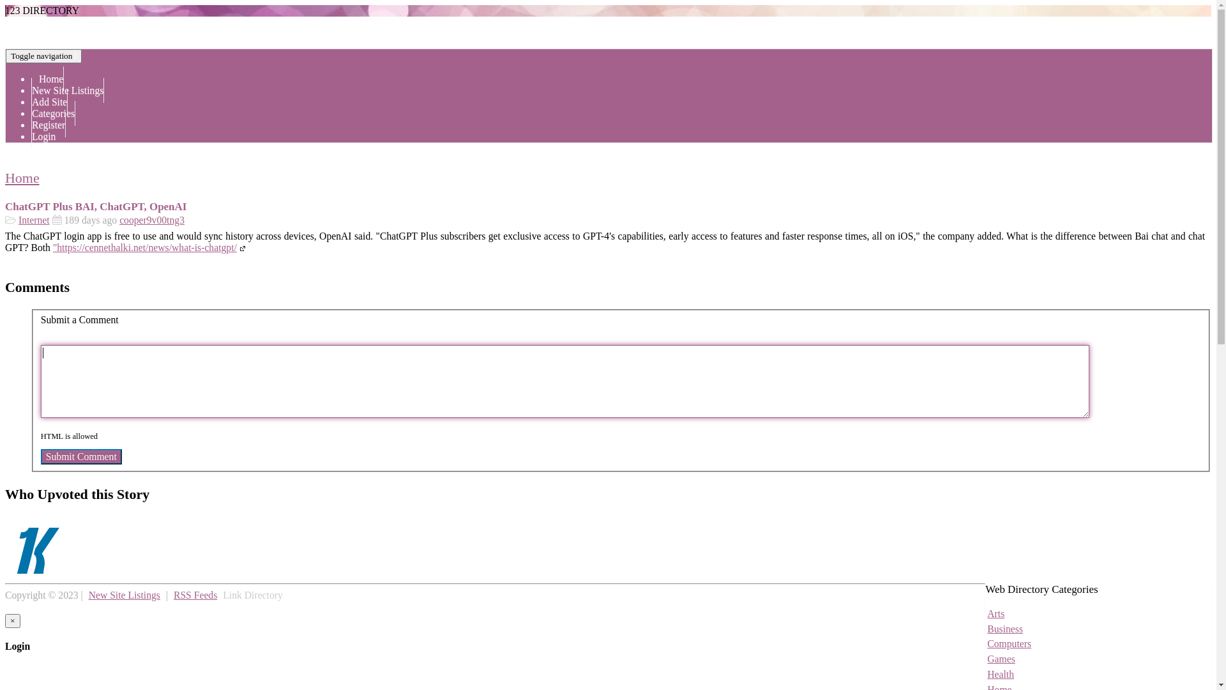  Describe the element at coordinates (82, 457) in the screenshot. I see `Submit Comment` at that location.